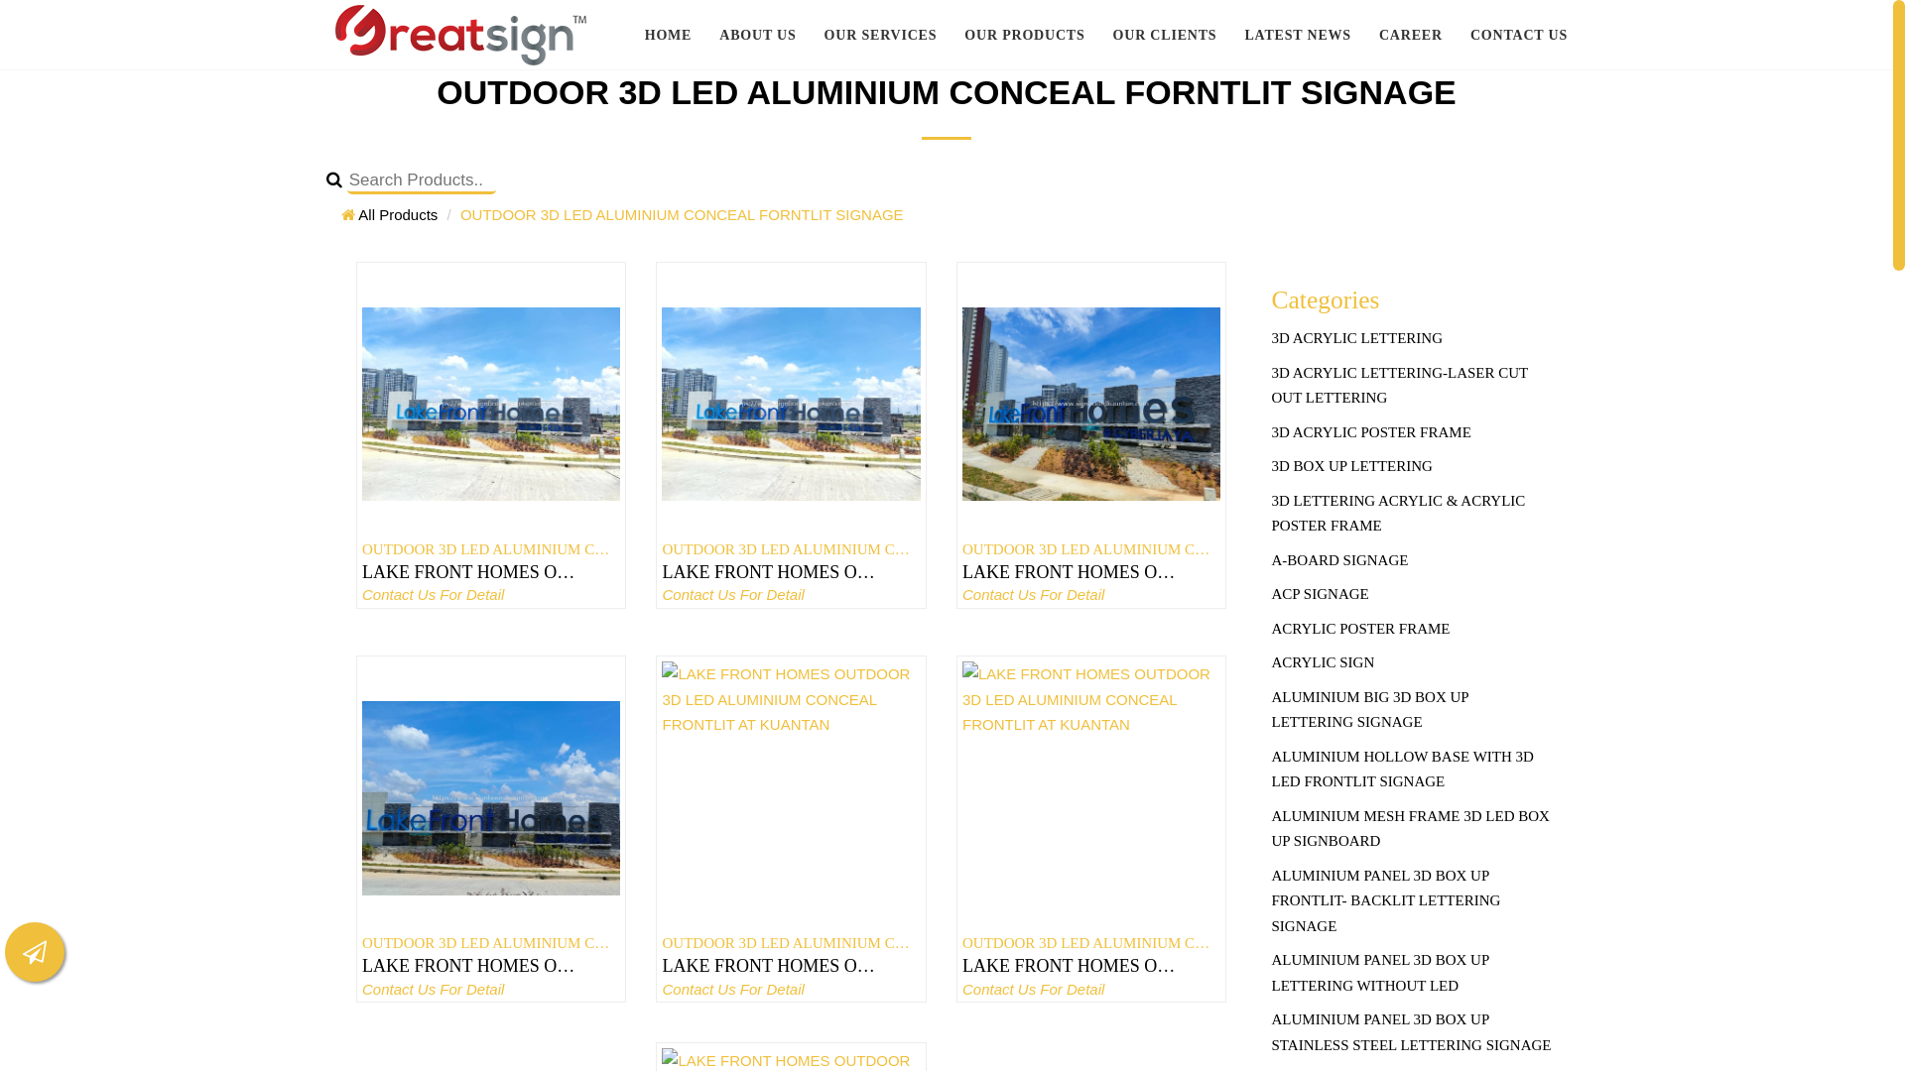 The width and height of the screenshot is (1905, 1071). Describe the element at coordinates (389, 214) in the screenshot. I see ` All Products` at that location.